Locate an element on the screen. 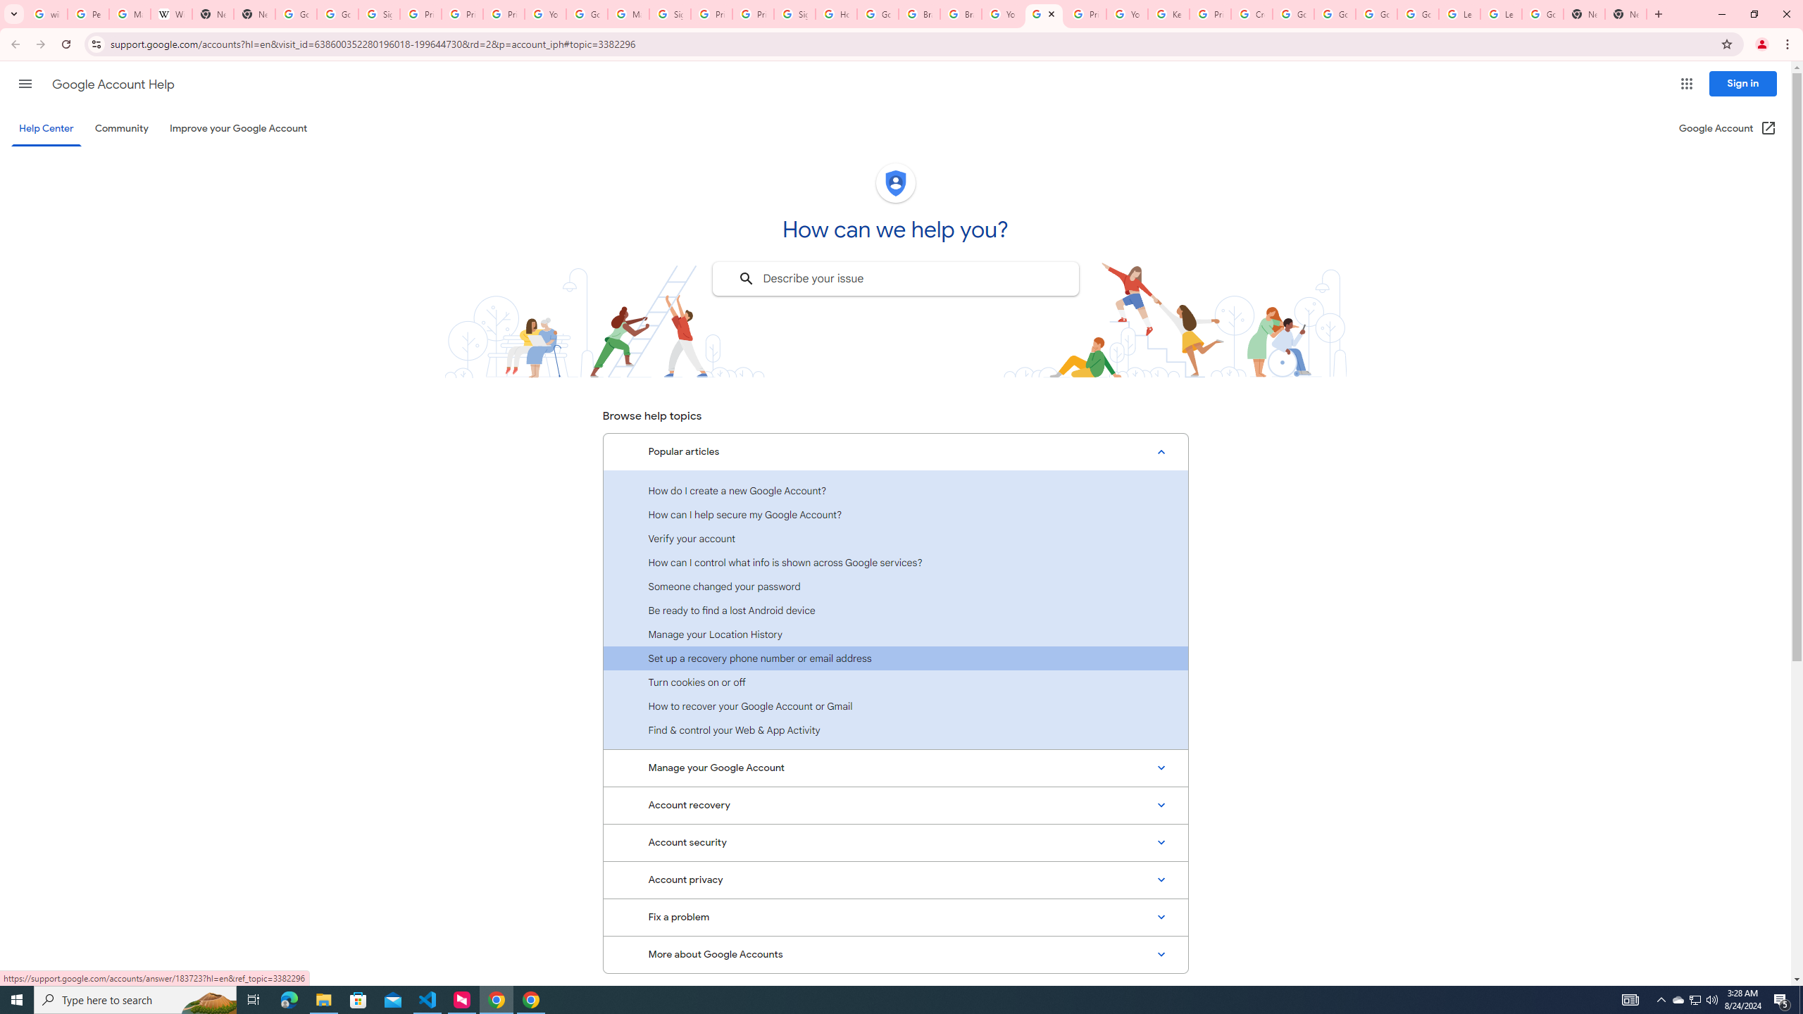 This screenshot has width=1803, height=1014. Google Account (Open in a new window) is located at coordinates (1728, 128).